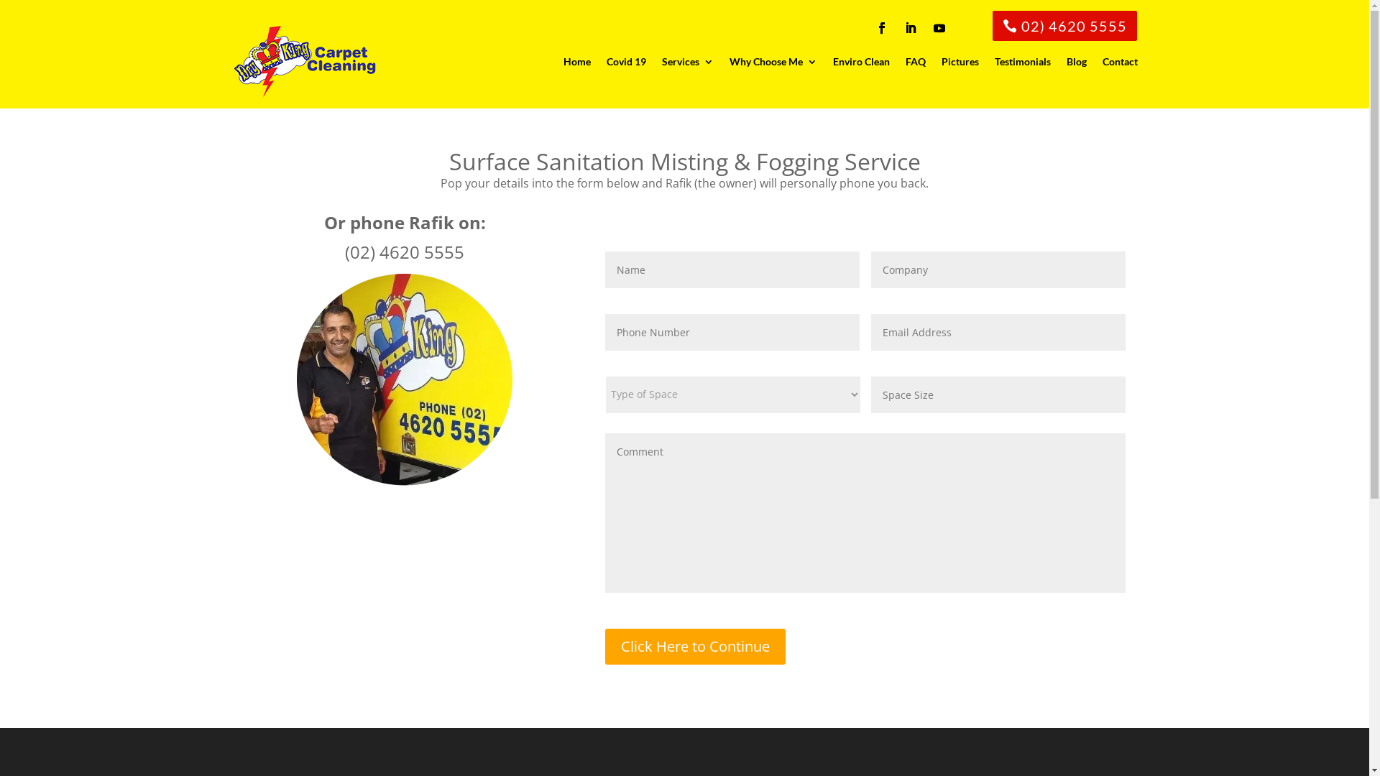 The width and height of the screenshot is (1380, 776). What do you see at coordinates (1077, 62) in the screenshot?
I see `Blog` at bounding box center [1077, 62].